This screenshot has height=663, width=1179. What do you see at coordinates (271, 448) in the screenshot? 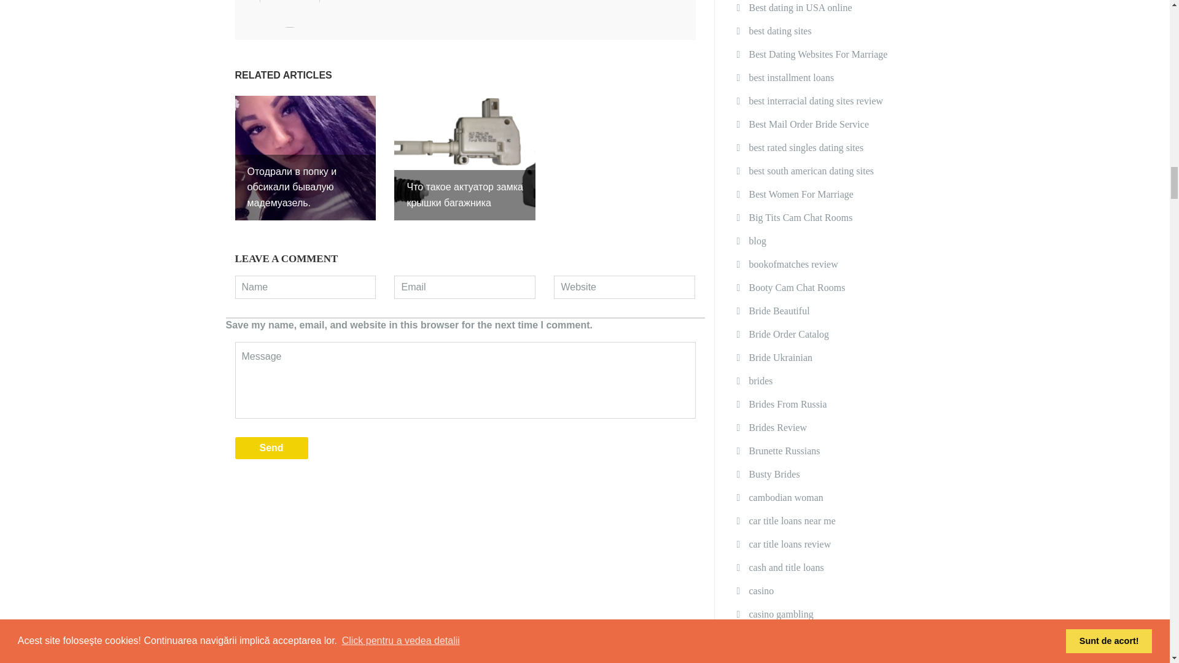
I see `Send` at bounding box center [271, 448].